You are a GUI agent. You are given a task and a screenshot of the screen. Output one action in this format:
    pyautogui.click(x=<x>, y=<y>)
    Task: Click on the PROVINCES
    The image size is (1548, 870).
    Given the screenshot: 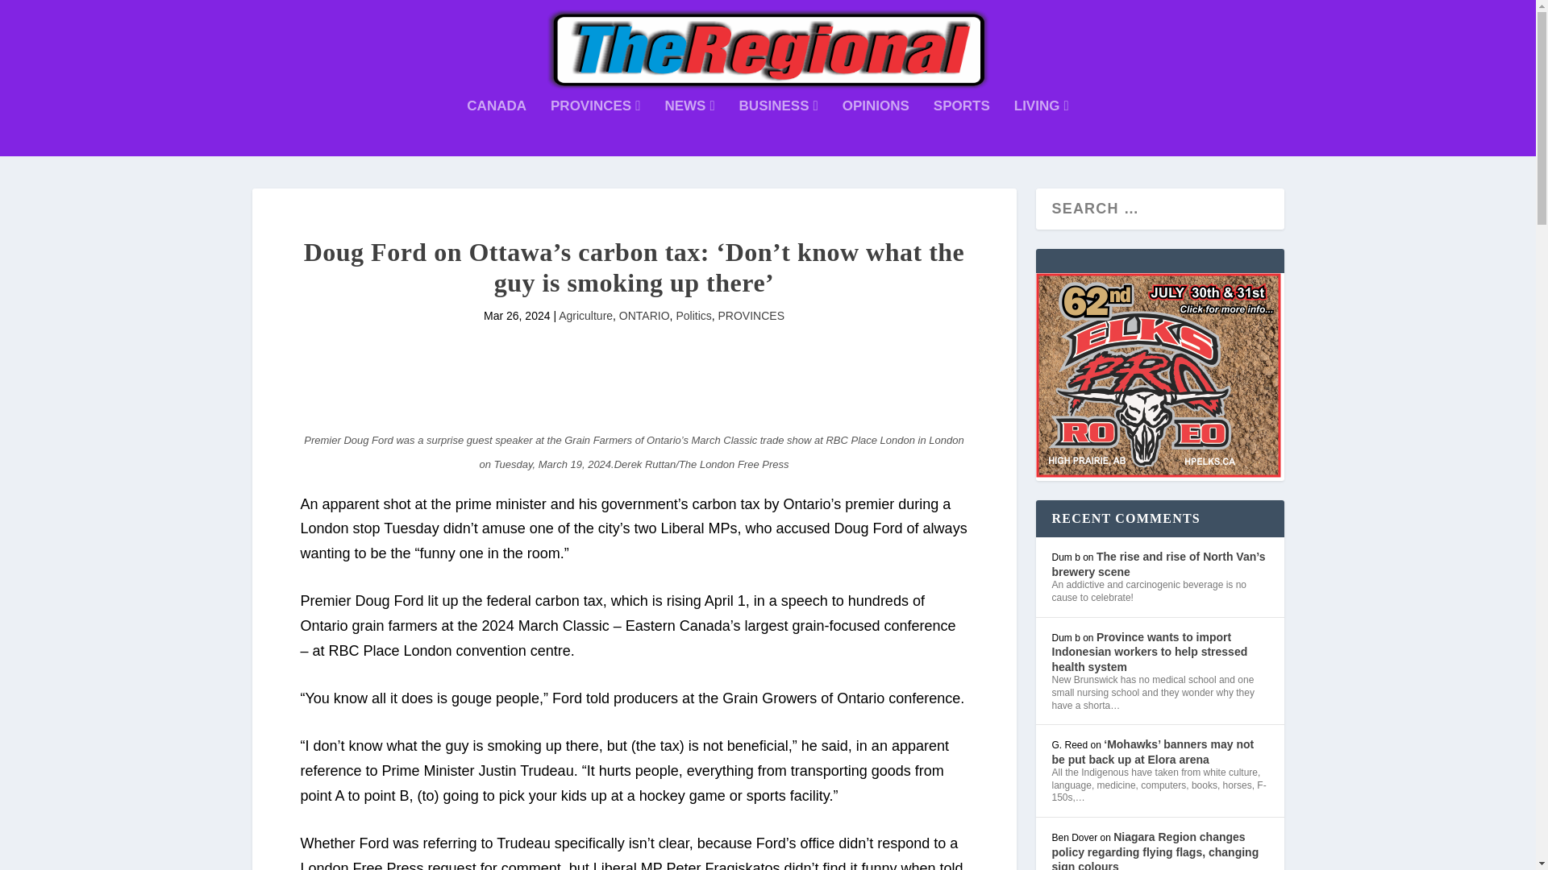 What is the action you would take?
    pyautogui.click(x=595, y=128)
    